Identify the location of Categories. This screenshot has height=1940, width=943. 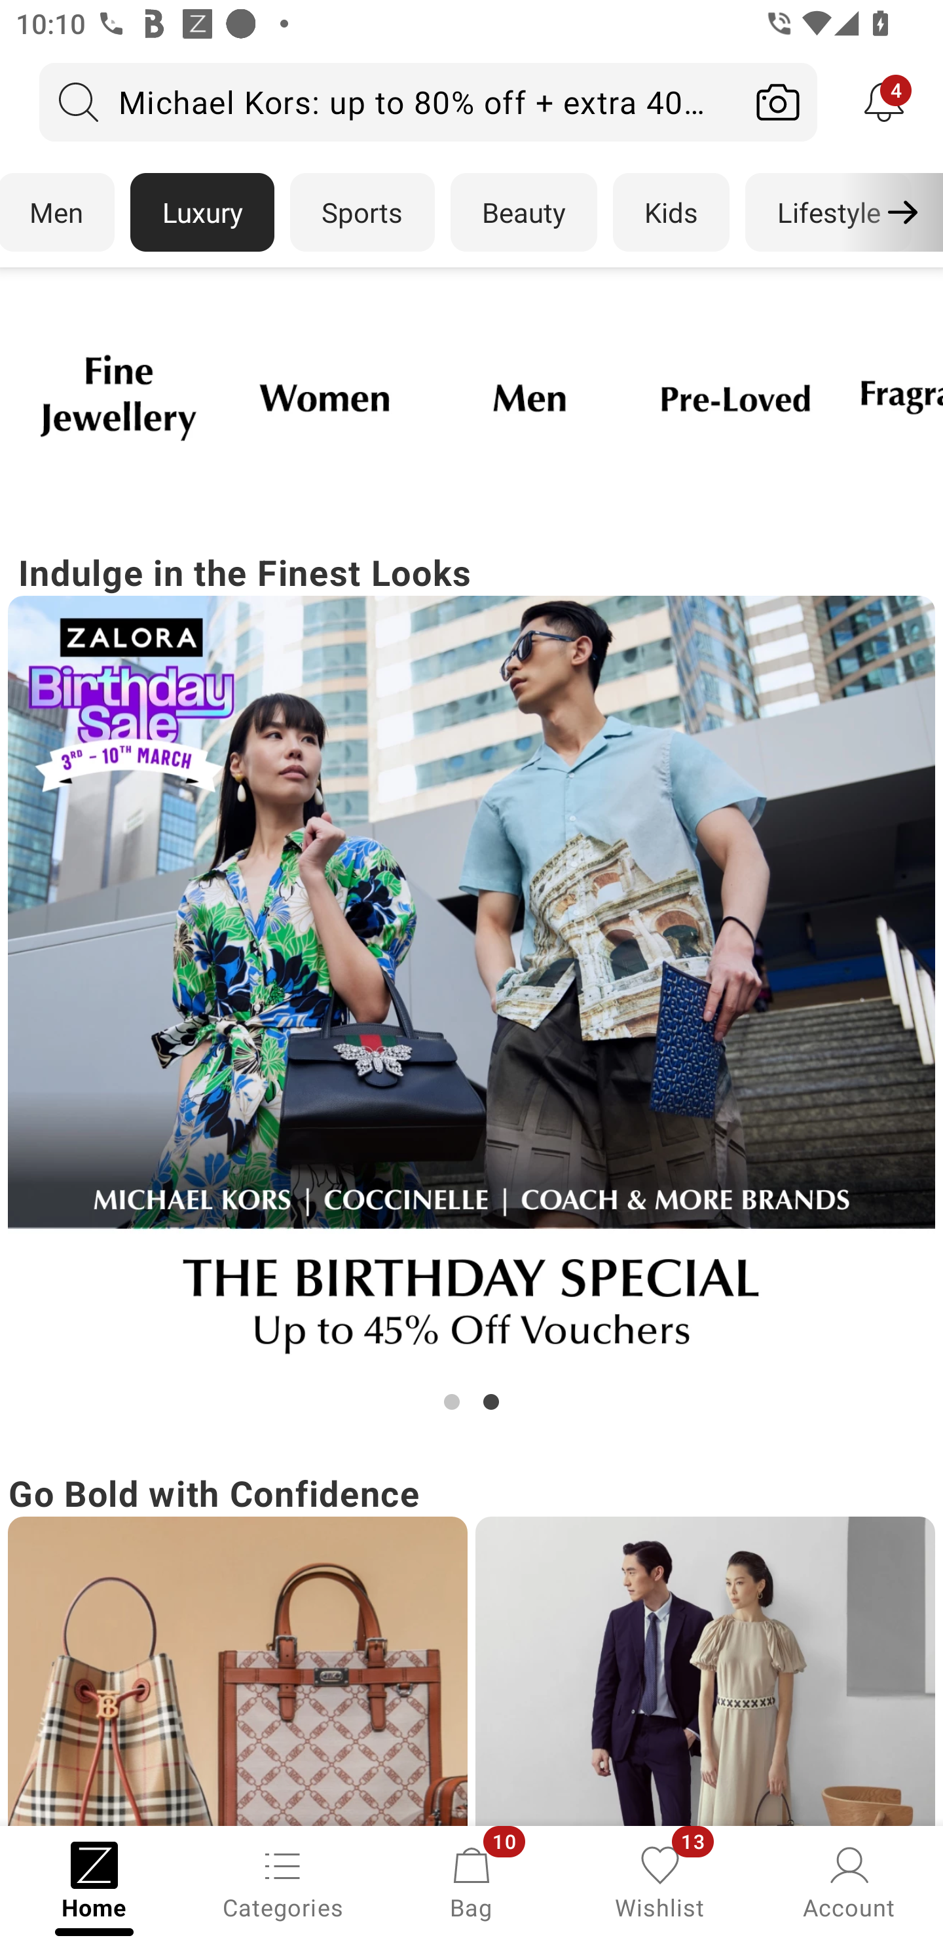
(283, 1881).